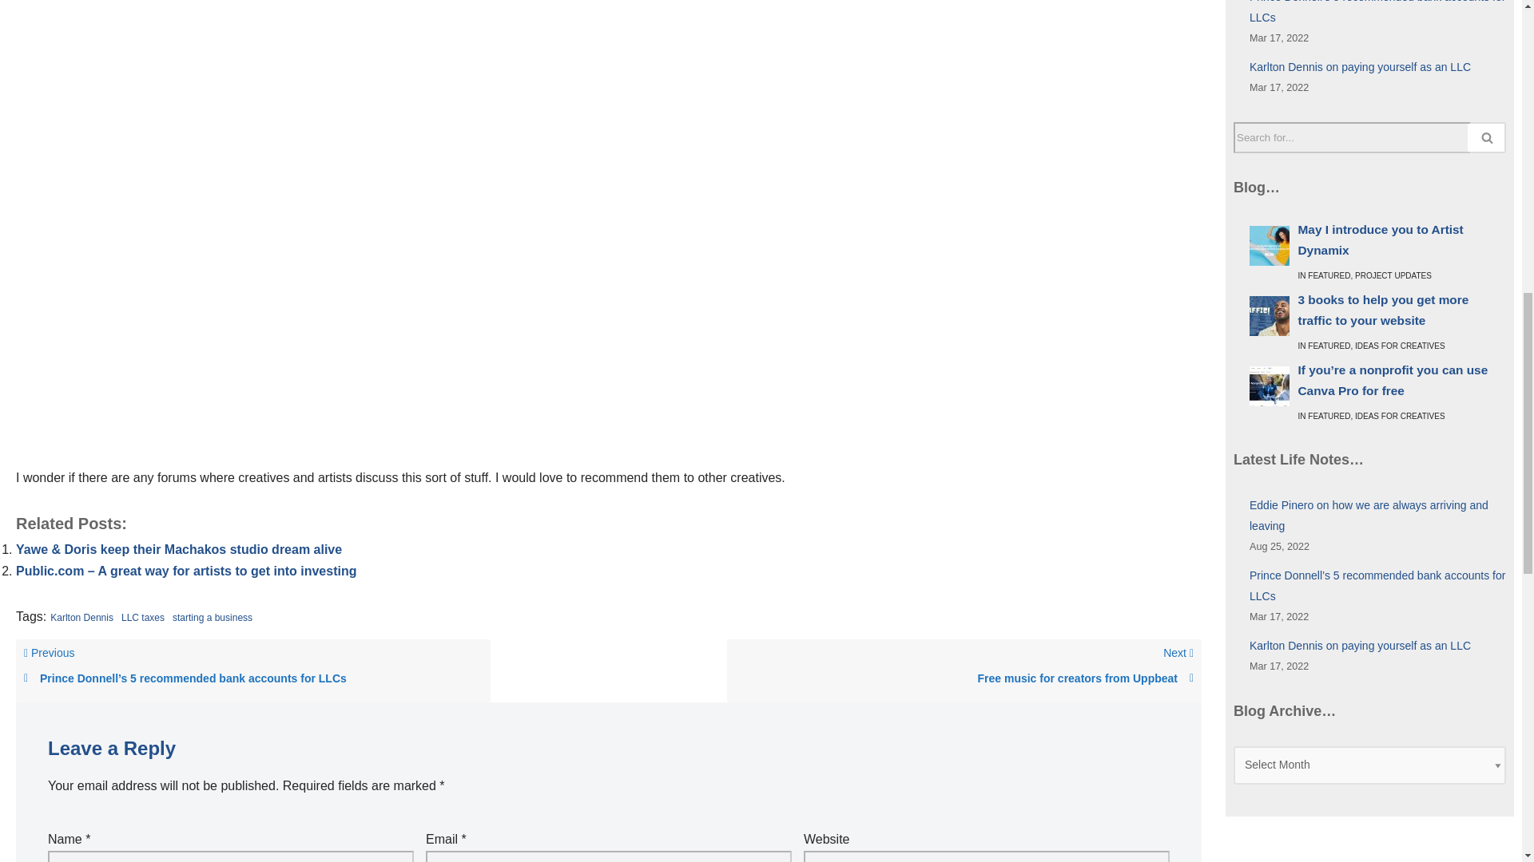 The height and width of the screenshot is (862, 1534). Describe the element at coordinates (964, 678) in the screenshot. I see `Free music for creators from Uppbeat` at that location.